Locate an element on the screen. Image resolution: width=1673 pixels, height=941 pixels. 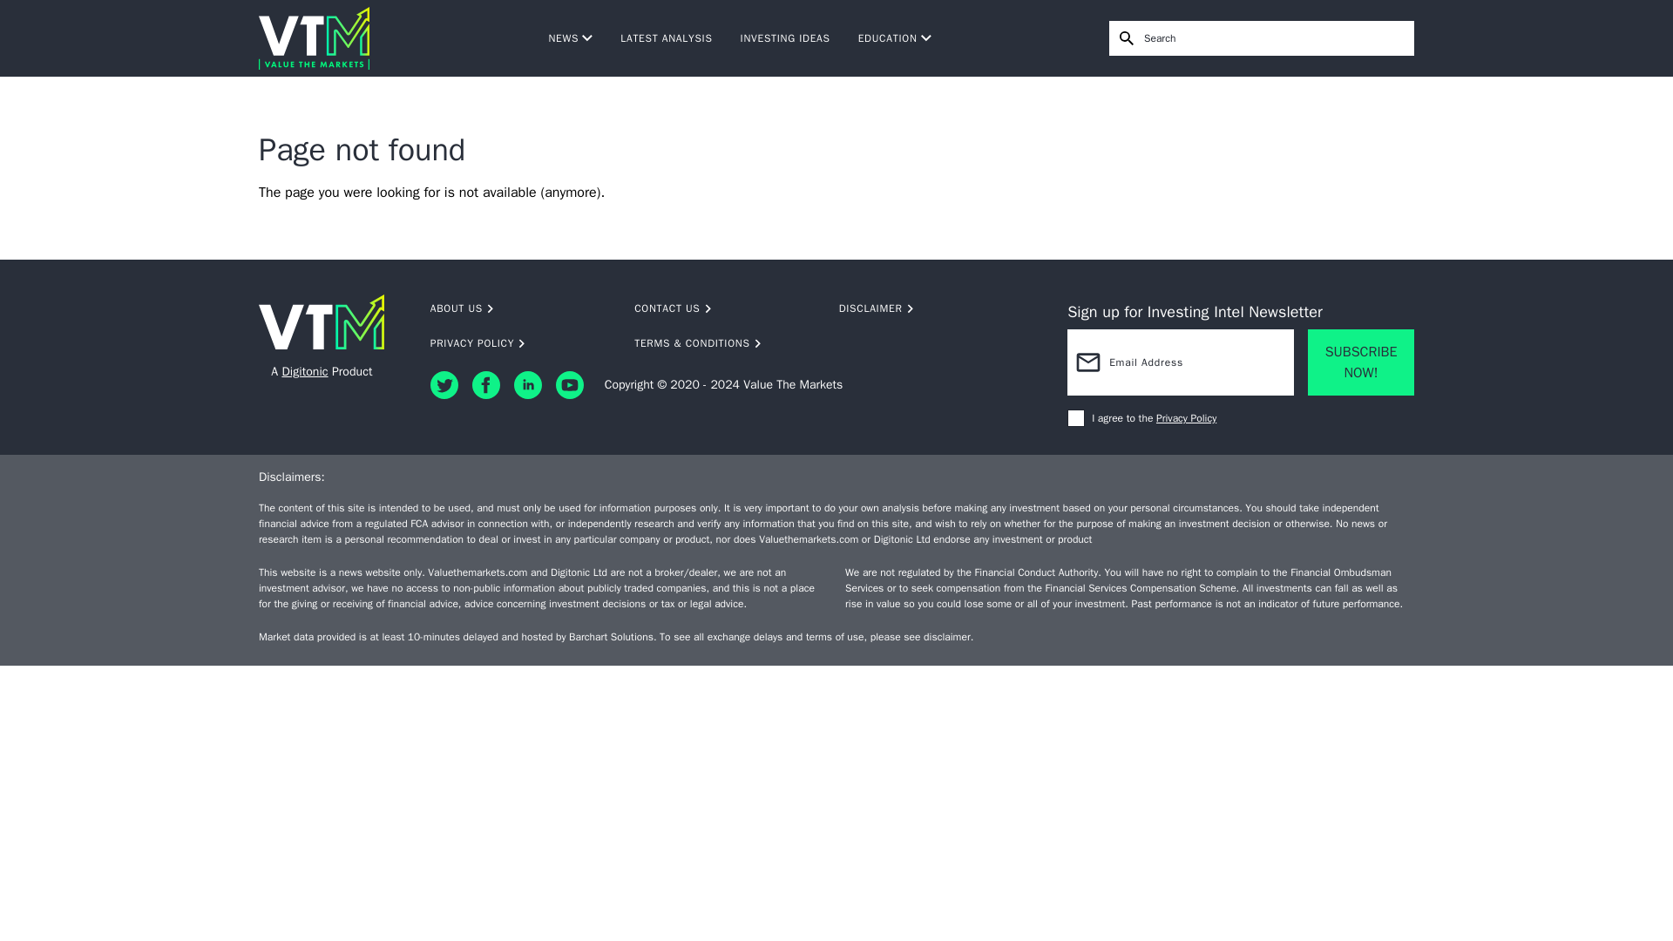
Yes is located at coordinates (1075, 418).